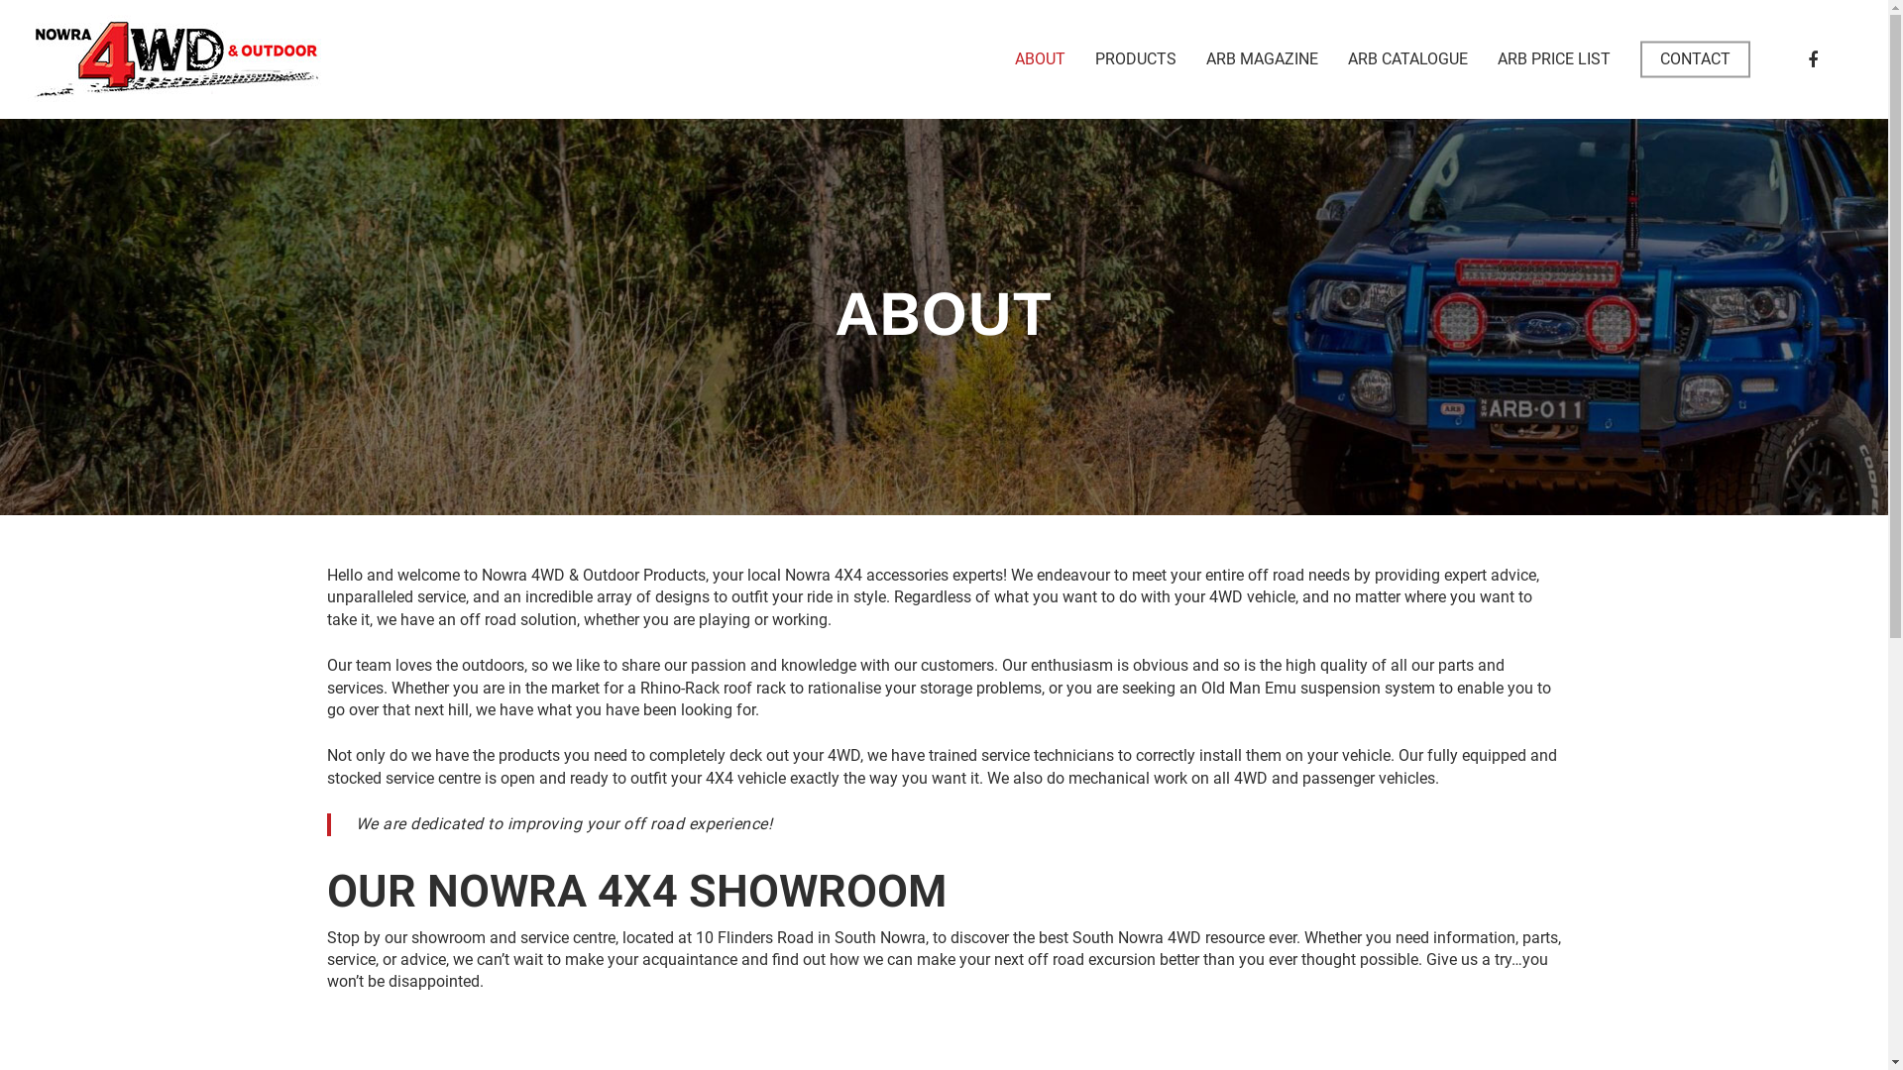  Describe the element at coordinates (1695, 59) in the screenshot. I see `CONTACT` at that location.